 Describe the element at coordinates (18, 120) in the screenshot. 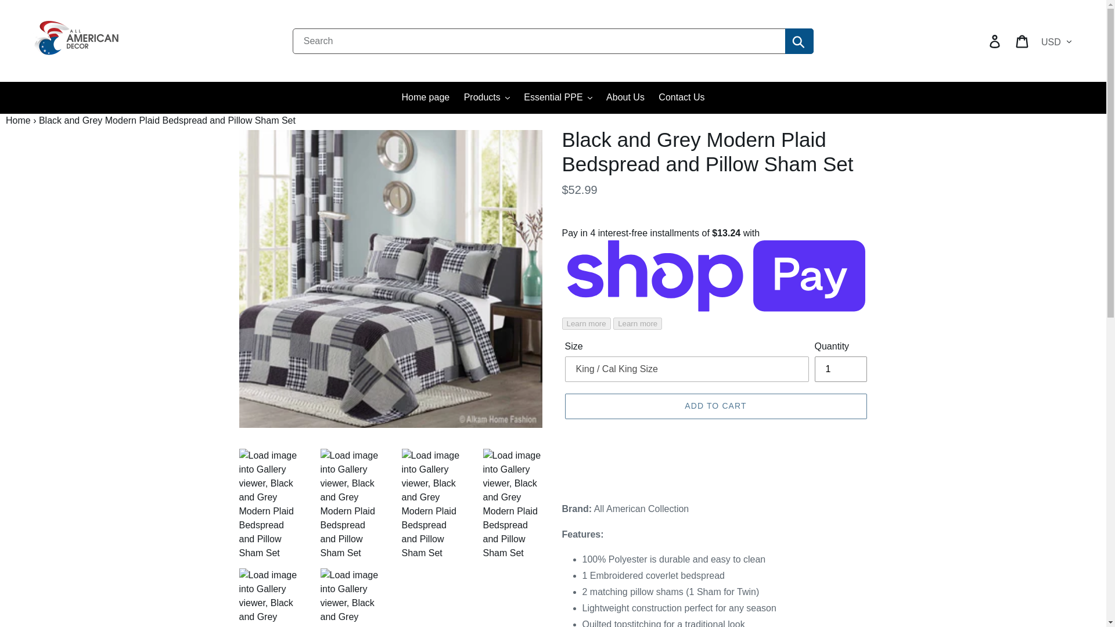

I see `Home` at that location.